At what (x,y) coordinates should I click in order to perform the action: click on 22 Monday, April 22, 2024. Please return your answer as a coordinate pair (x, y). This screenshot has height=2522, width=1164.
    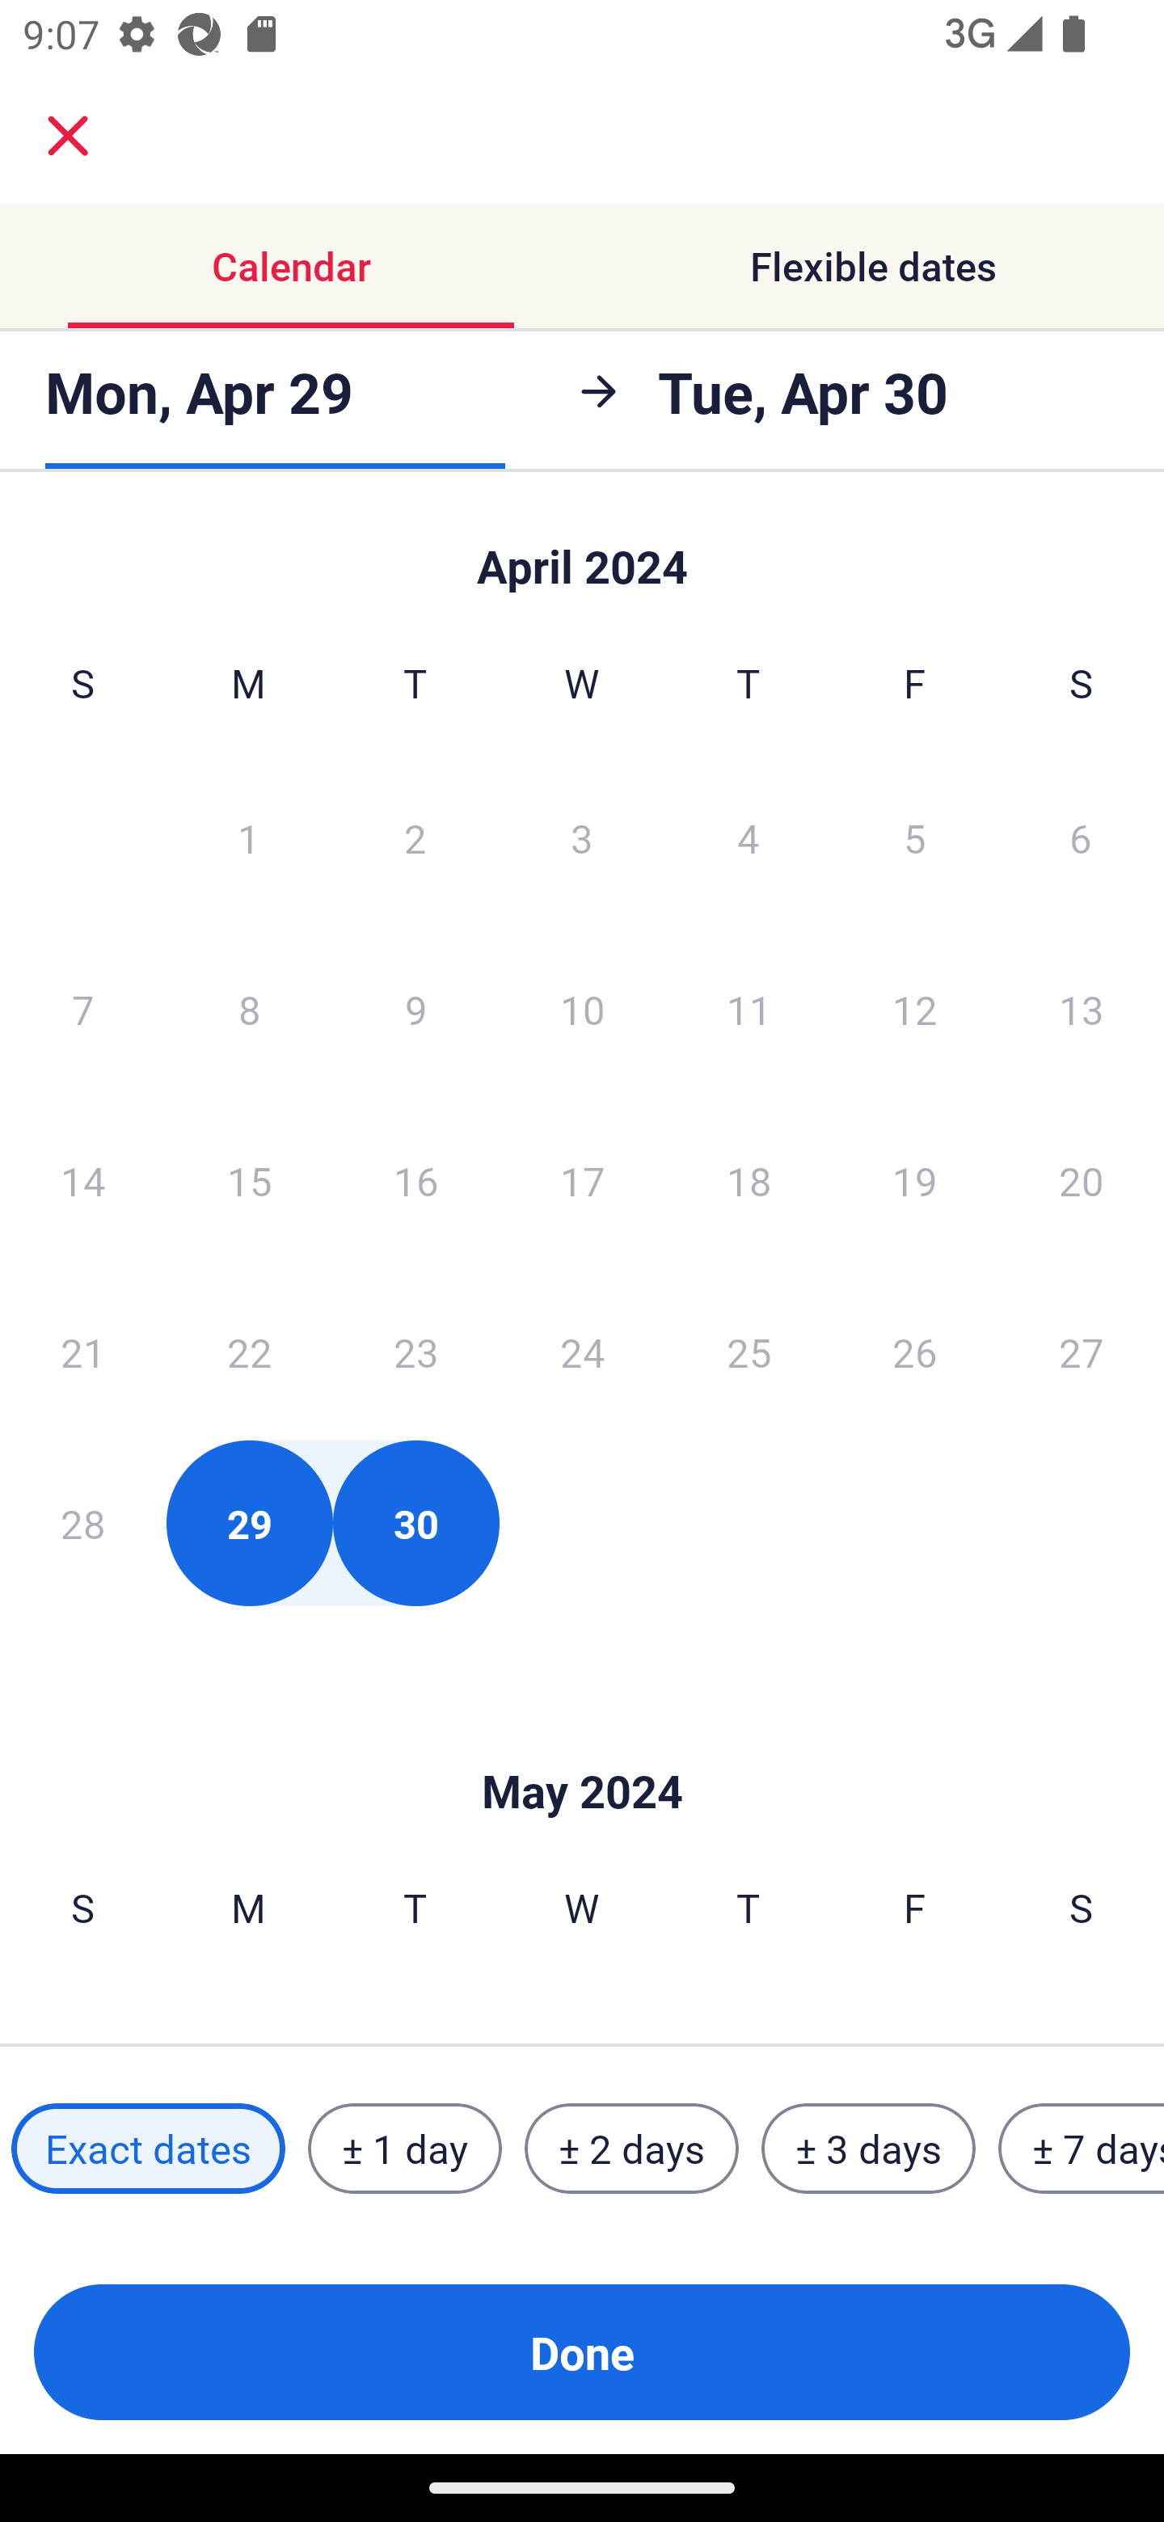
    Looking at the image, I should click on (249, 1352).